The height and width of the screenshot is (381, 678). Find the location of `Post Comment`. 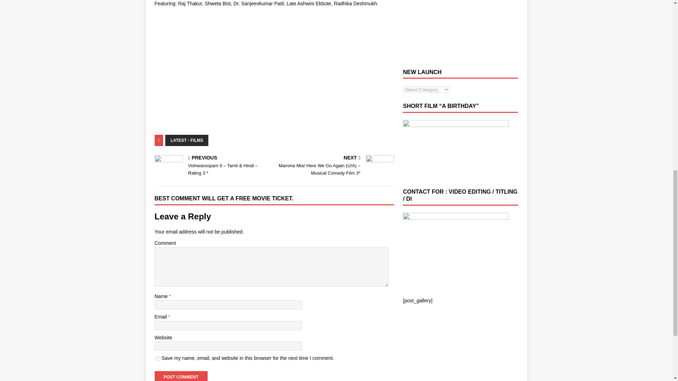

Post Comment is located at coordinates (181, 376).